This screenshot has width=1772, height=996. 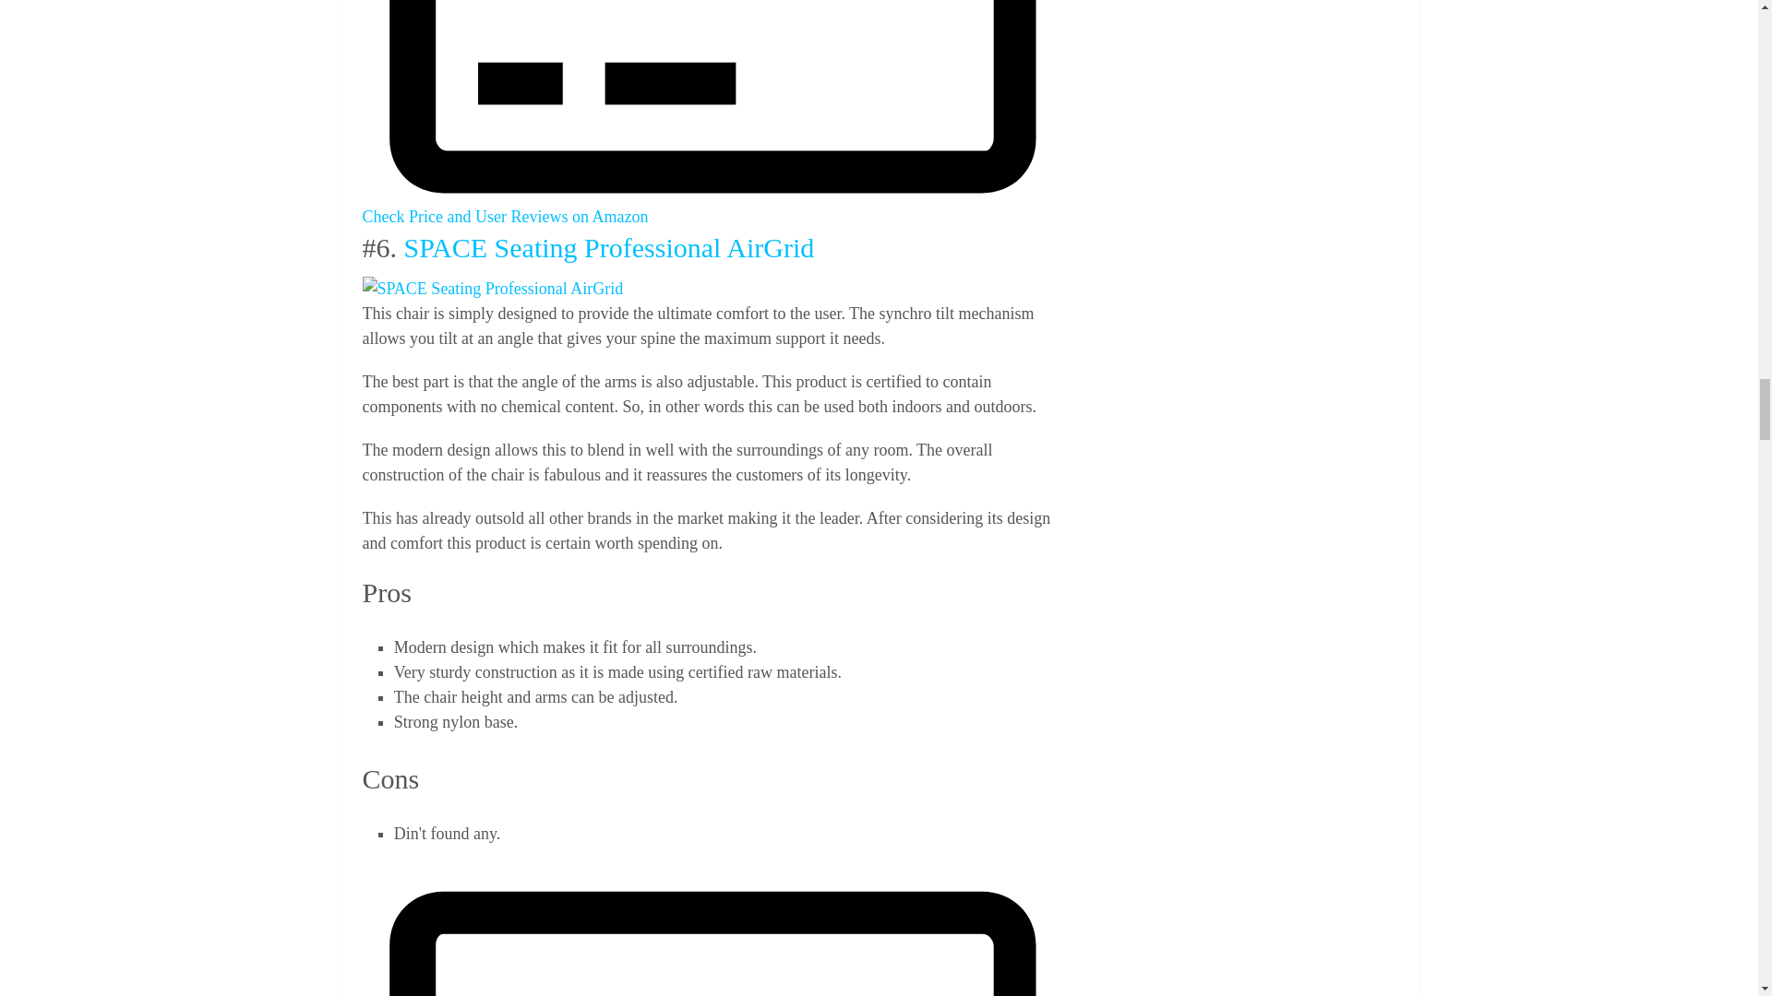 I want to click on SPACE Seating Professional AirGrid Chair, so click(x=492, y=290).